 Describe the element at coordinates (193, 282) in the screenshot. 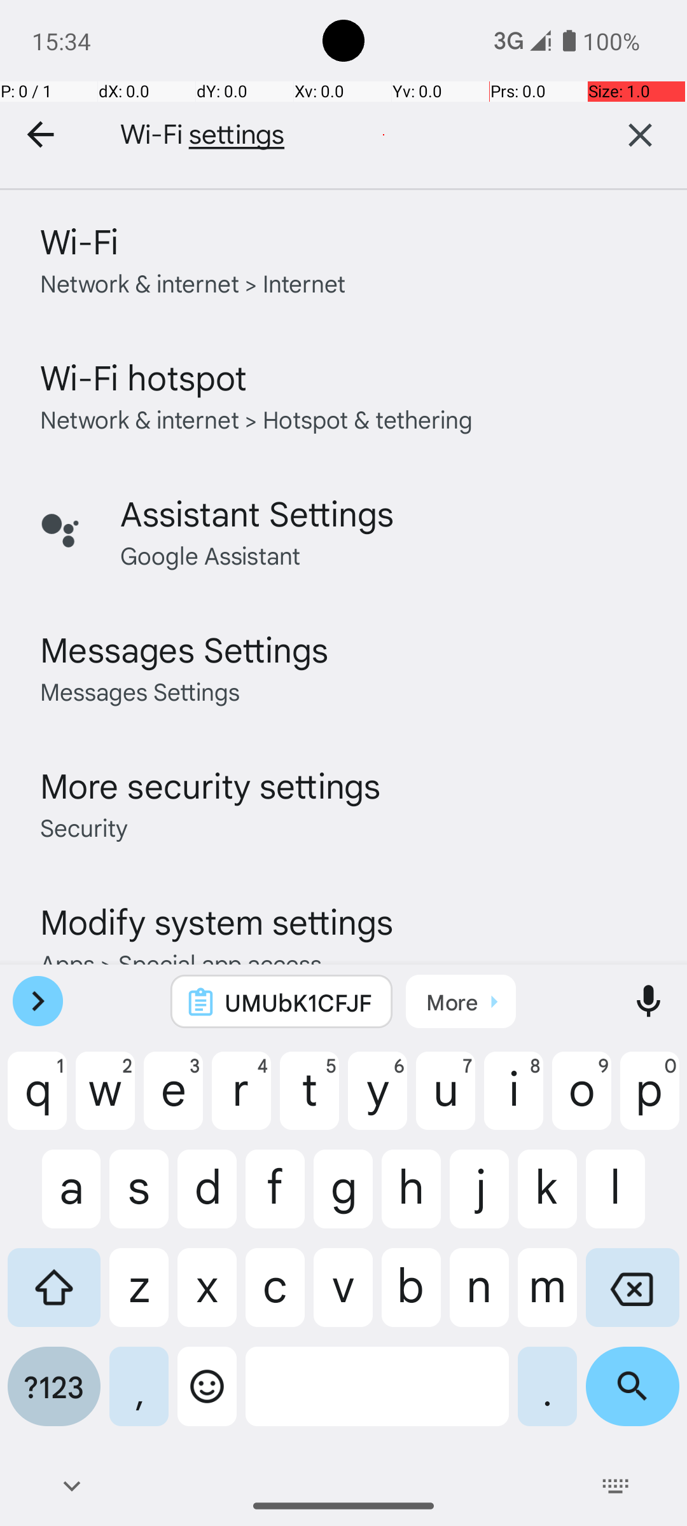

I see `Network & internet > Internet` at that location.